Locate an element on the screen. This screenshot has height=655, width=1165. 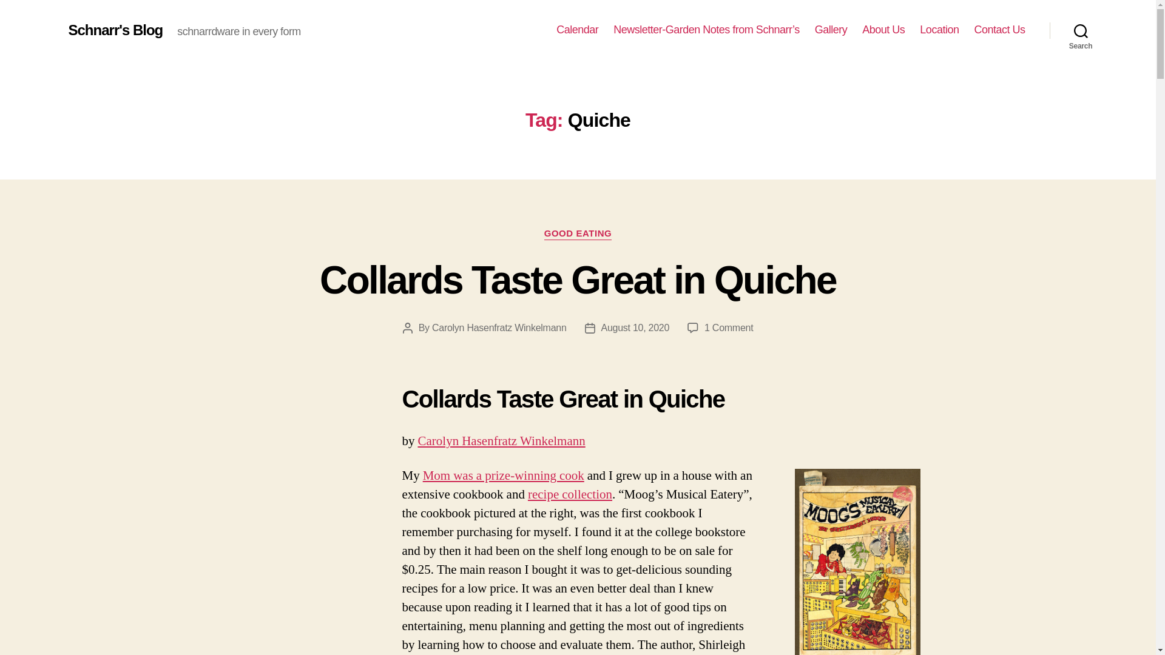
Schnarr's Blog is located at coordinates (115, 30).